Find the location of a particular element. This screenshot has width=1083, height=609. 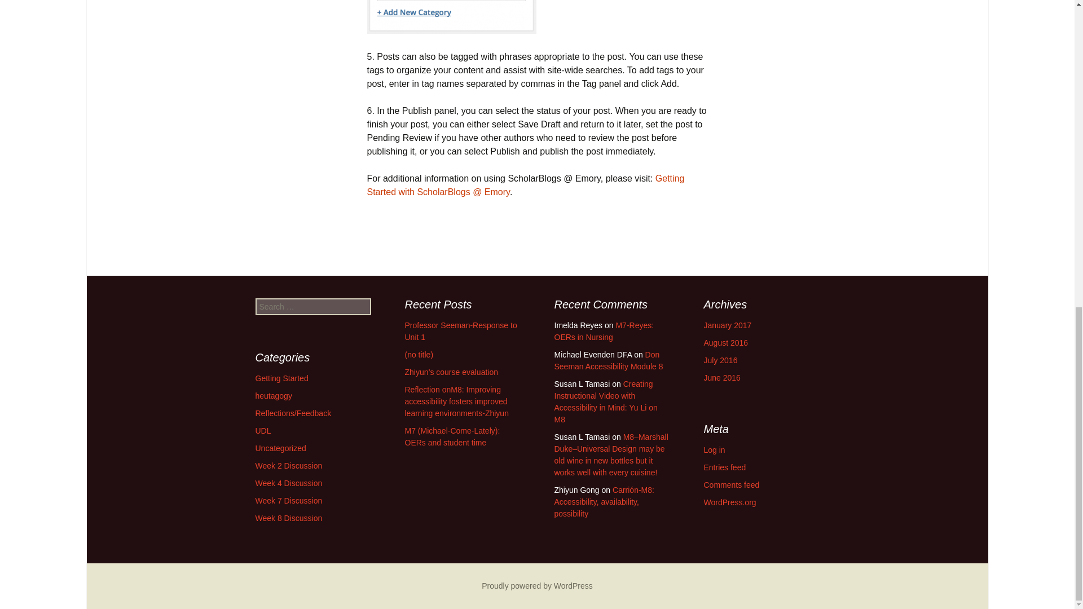

Week 7 Discussion is located at coordinates (288, 501).